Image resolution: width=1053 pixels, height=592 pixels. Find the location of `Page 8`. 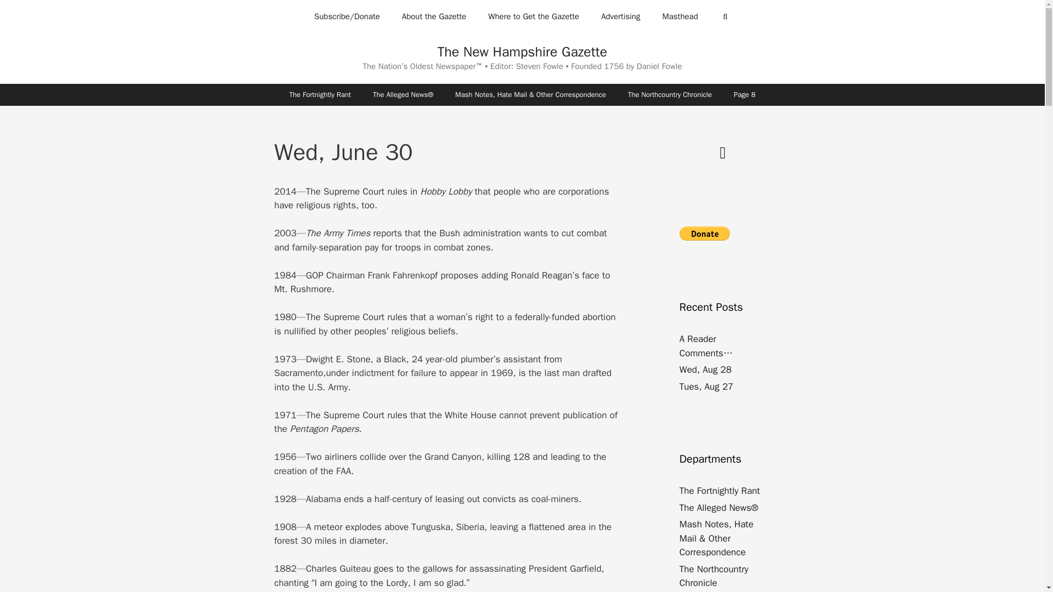

Page 8 is located at coordinates (744, 94).